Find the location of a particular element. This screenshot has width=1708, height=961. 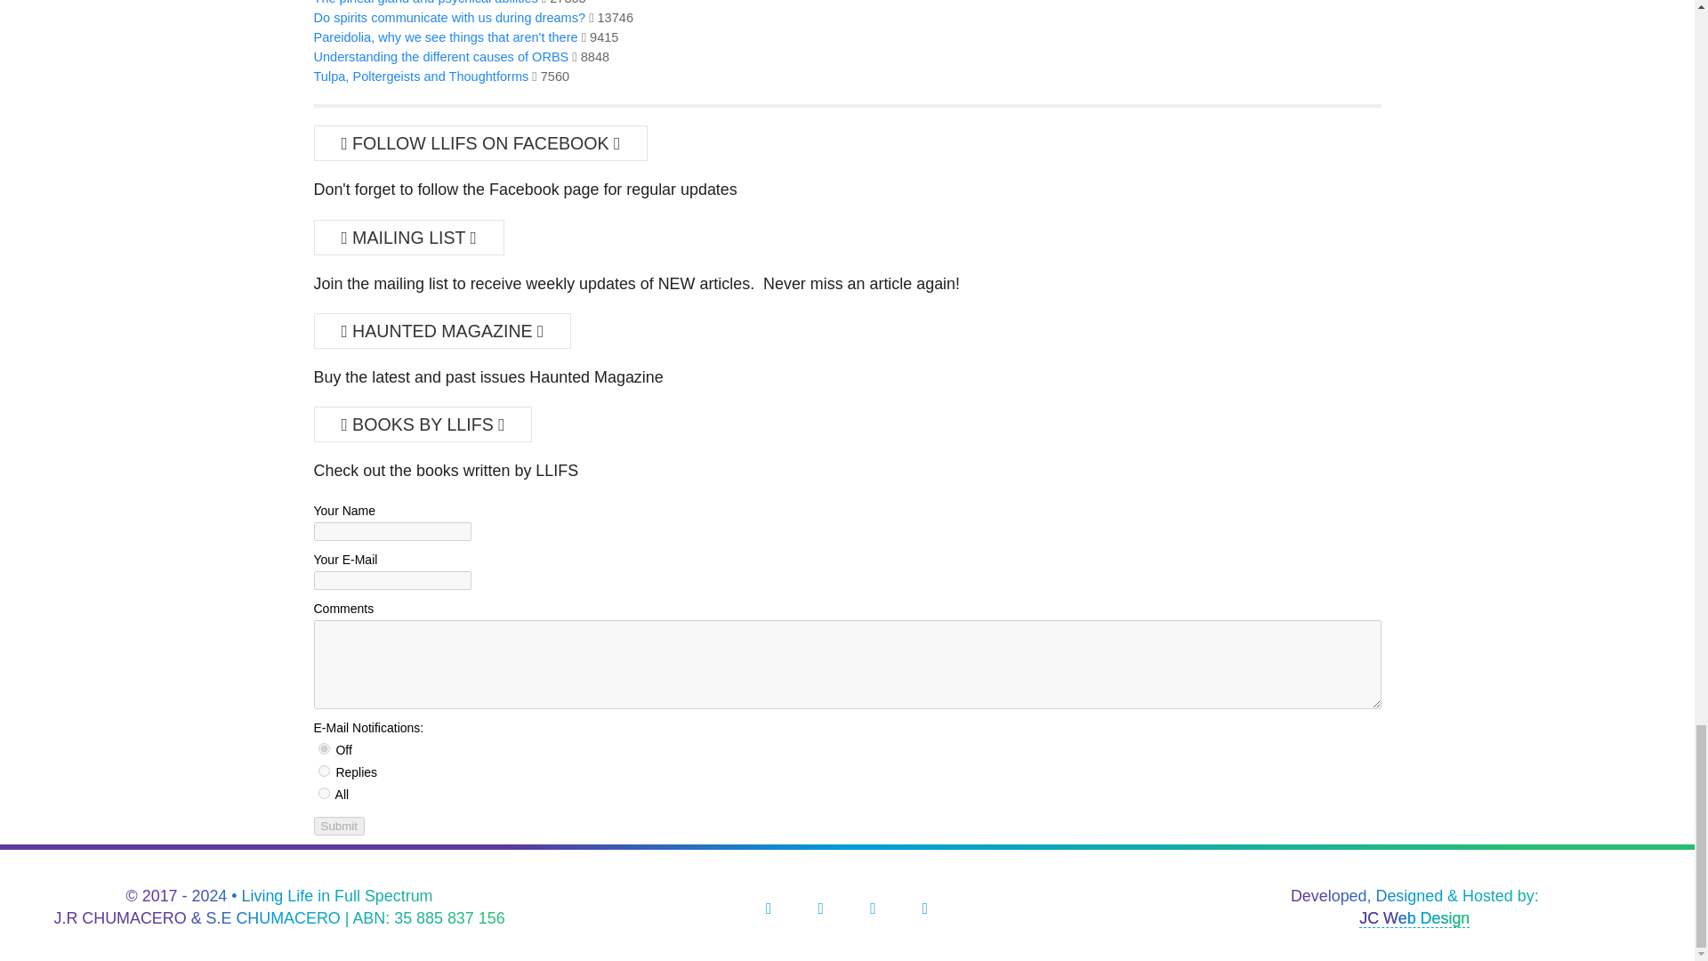

2 is located at coordinates (324, 771).